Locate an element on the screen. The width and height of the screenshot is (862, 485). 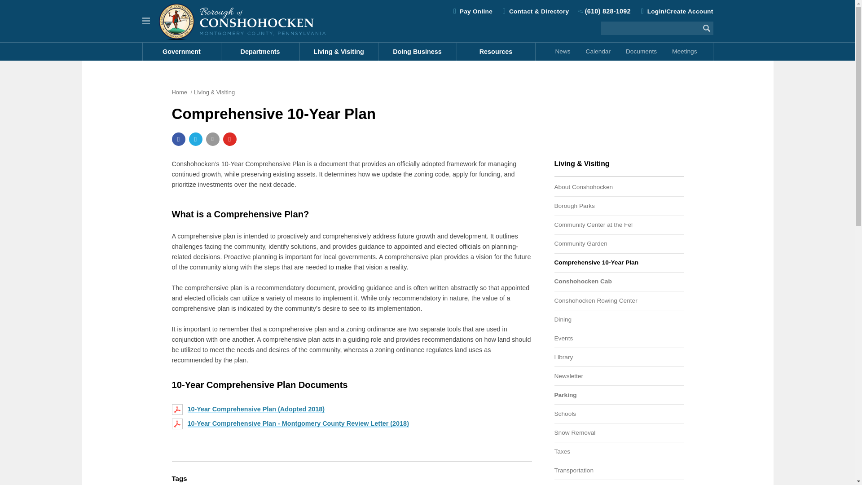
Back to the Home Page is located at coordinates (242, 21).